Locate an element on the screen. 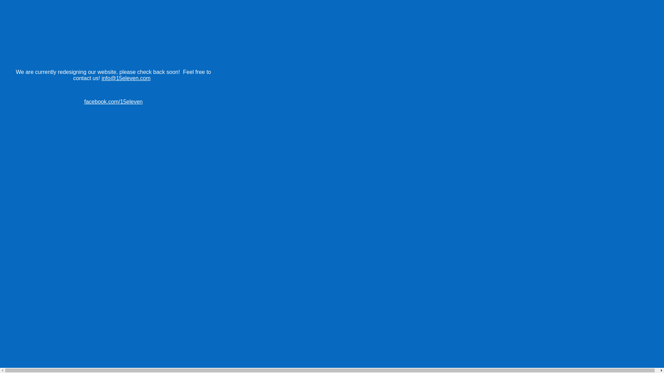  facebook.com/15eleven is located at coordinates (113, 102).